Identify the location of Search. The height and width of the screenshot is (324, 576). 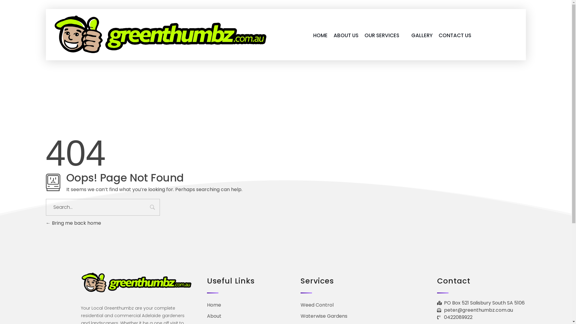
(152, 208).